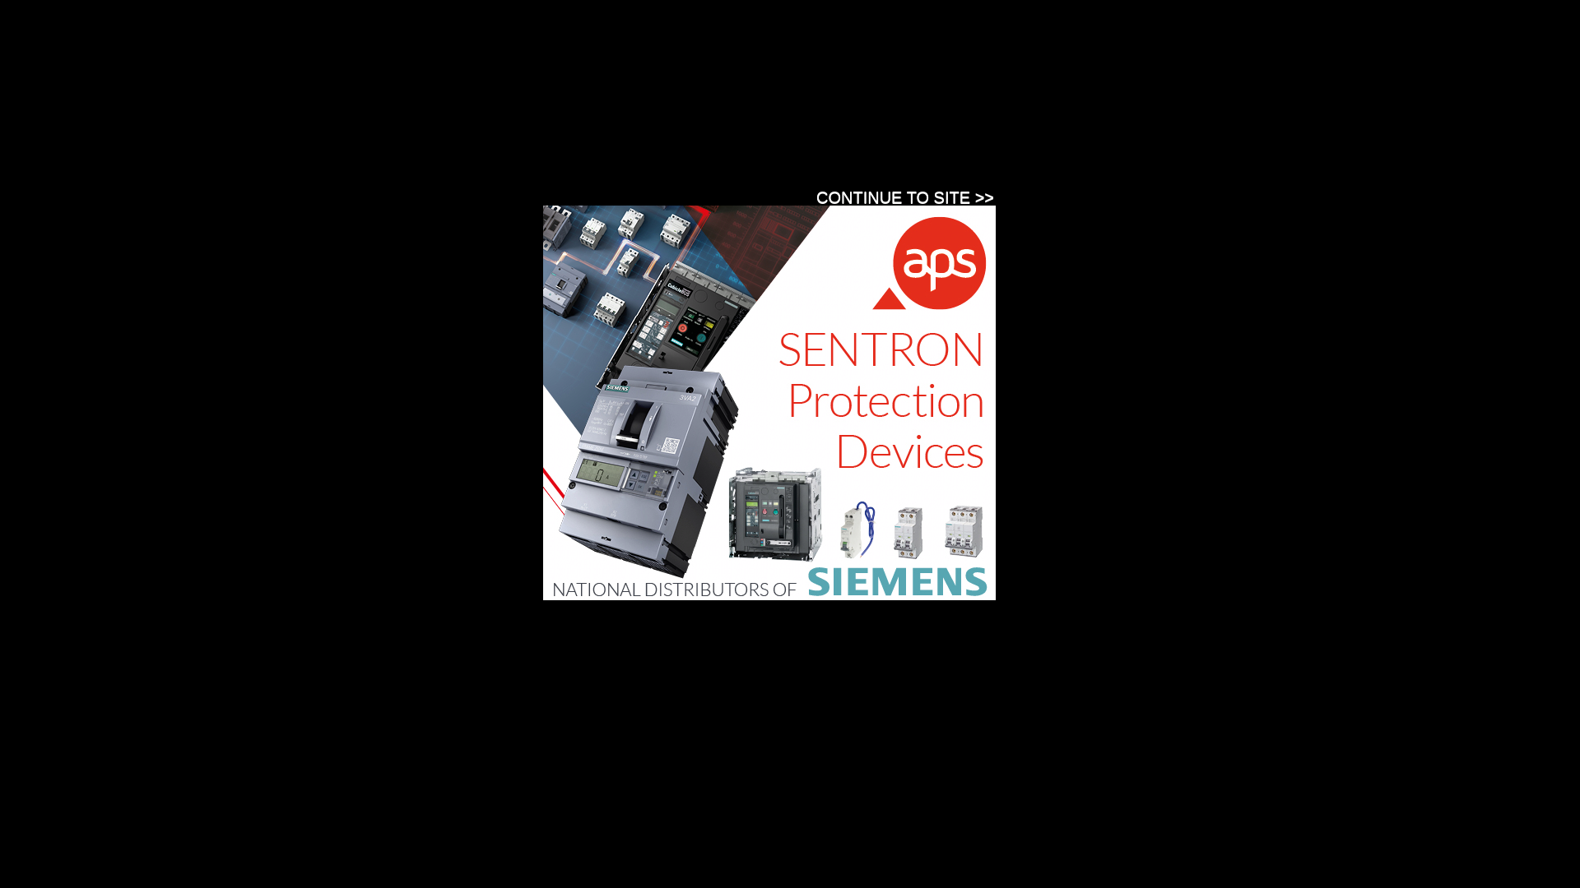 The image size is (1580, 888). I want to click on About Us, so click(690, 194).